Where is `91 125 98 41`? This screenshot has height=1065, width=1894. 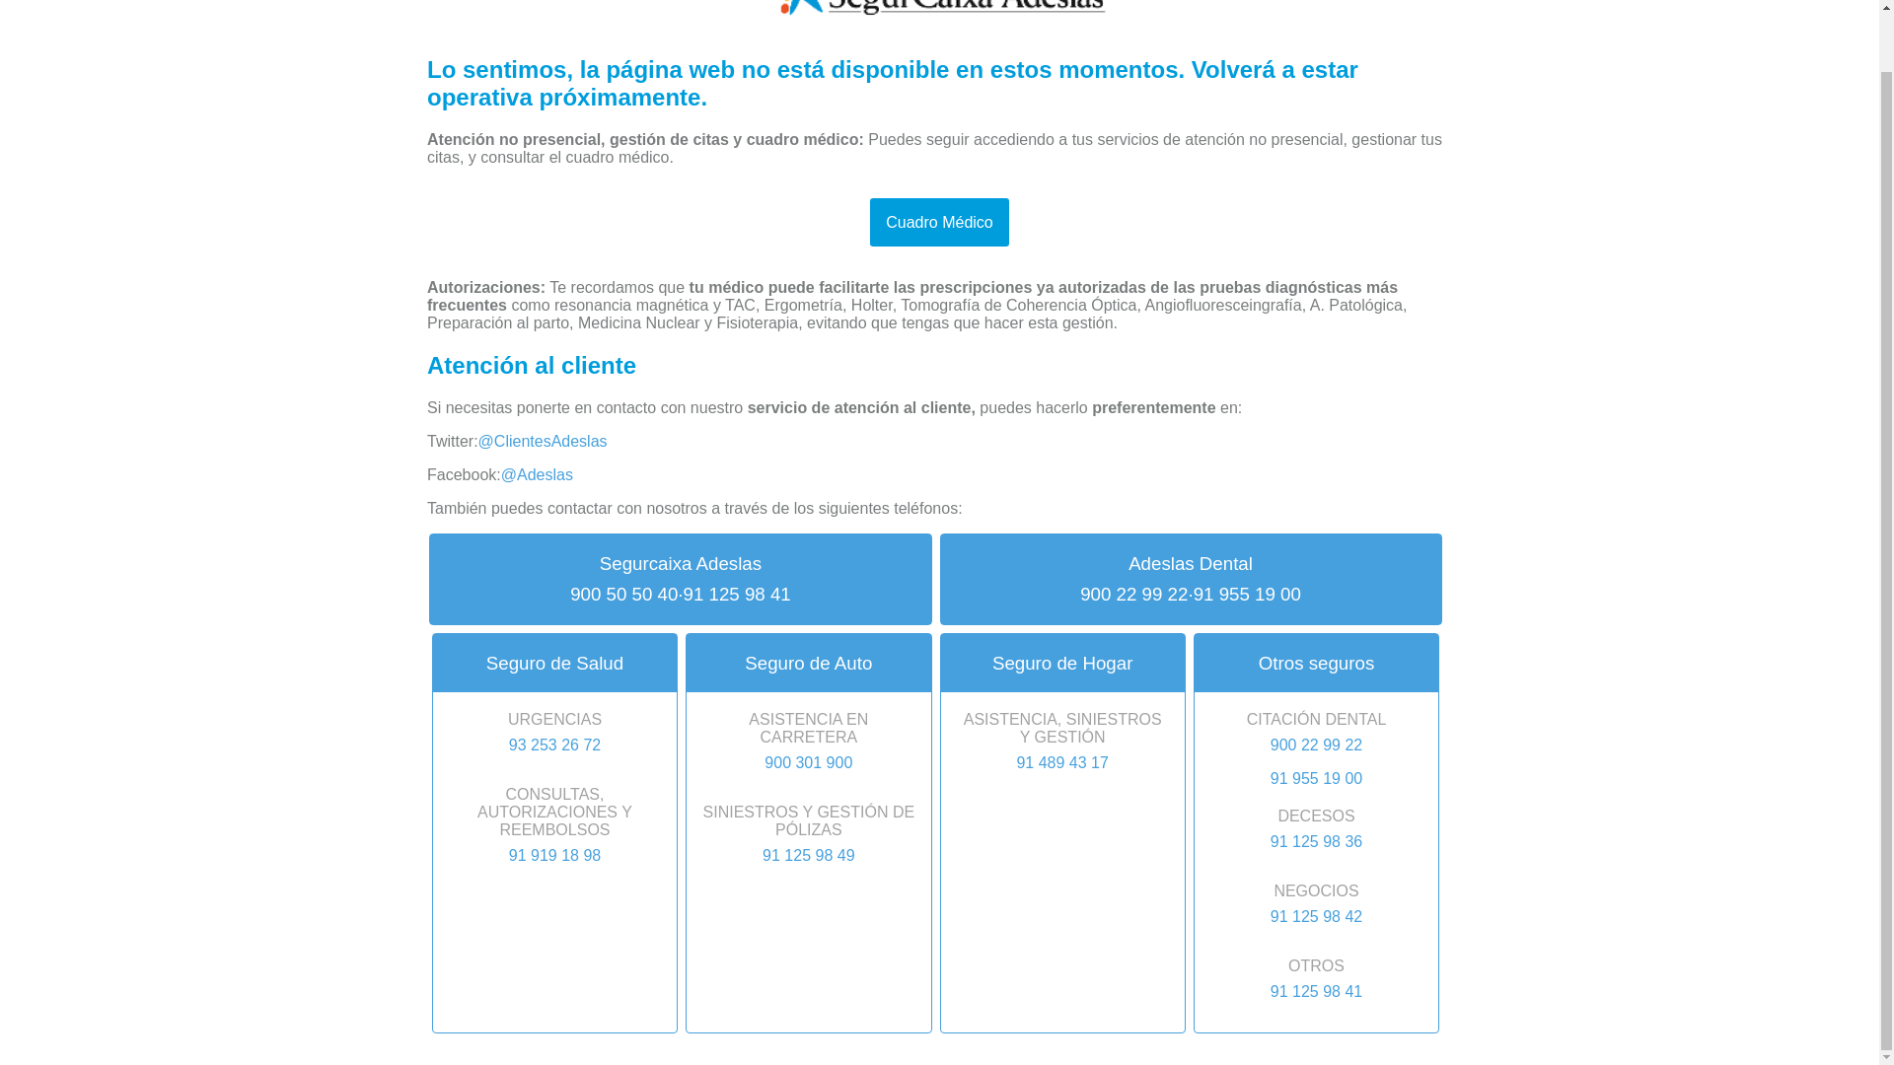 91 125 98 41 is located at coordinates (738, 594).